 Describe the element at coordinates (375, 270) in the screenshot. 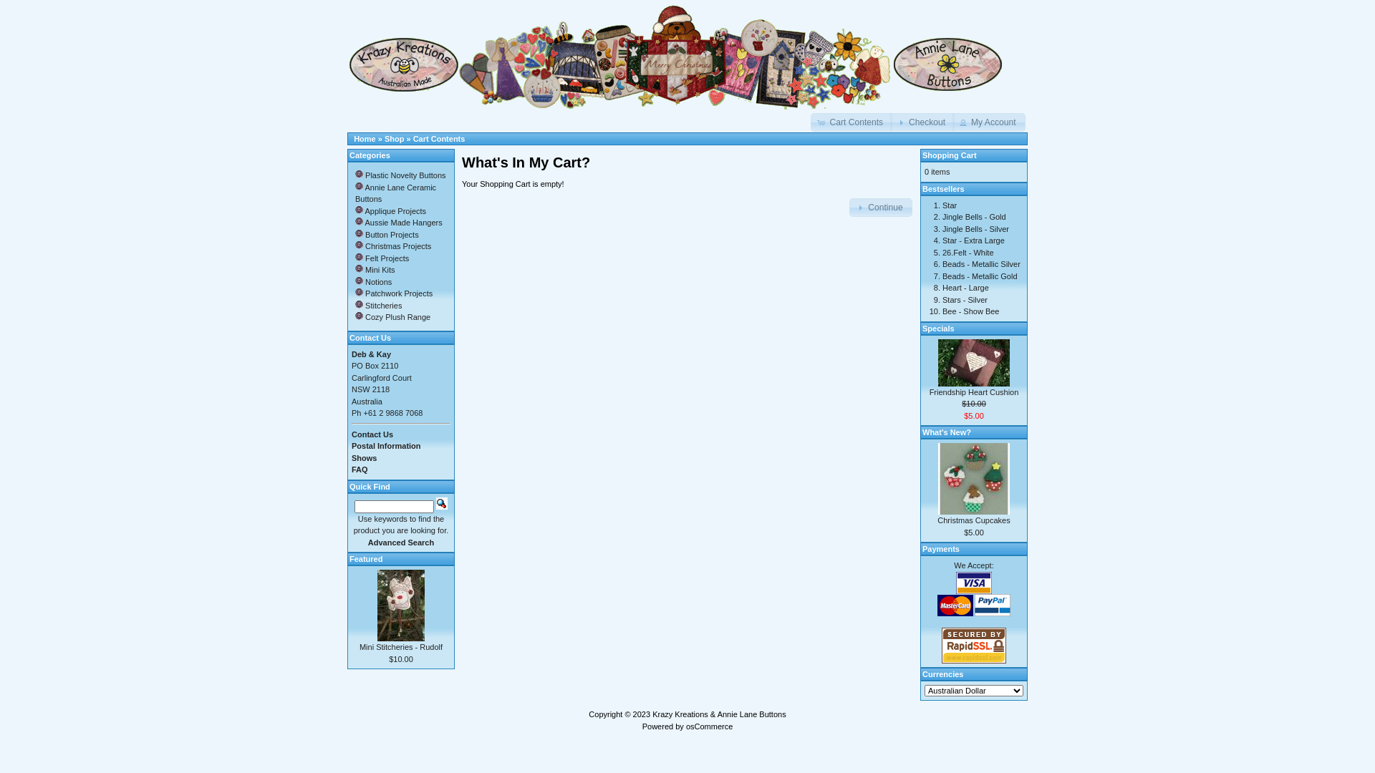

I see ` Mini Kits` at that location.